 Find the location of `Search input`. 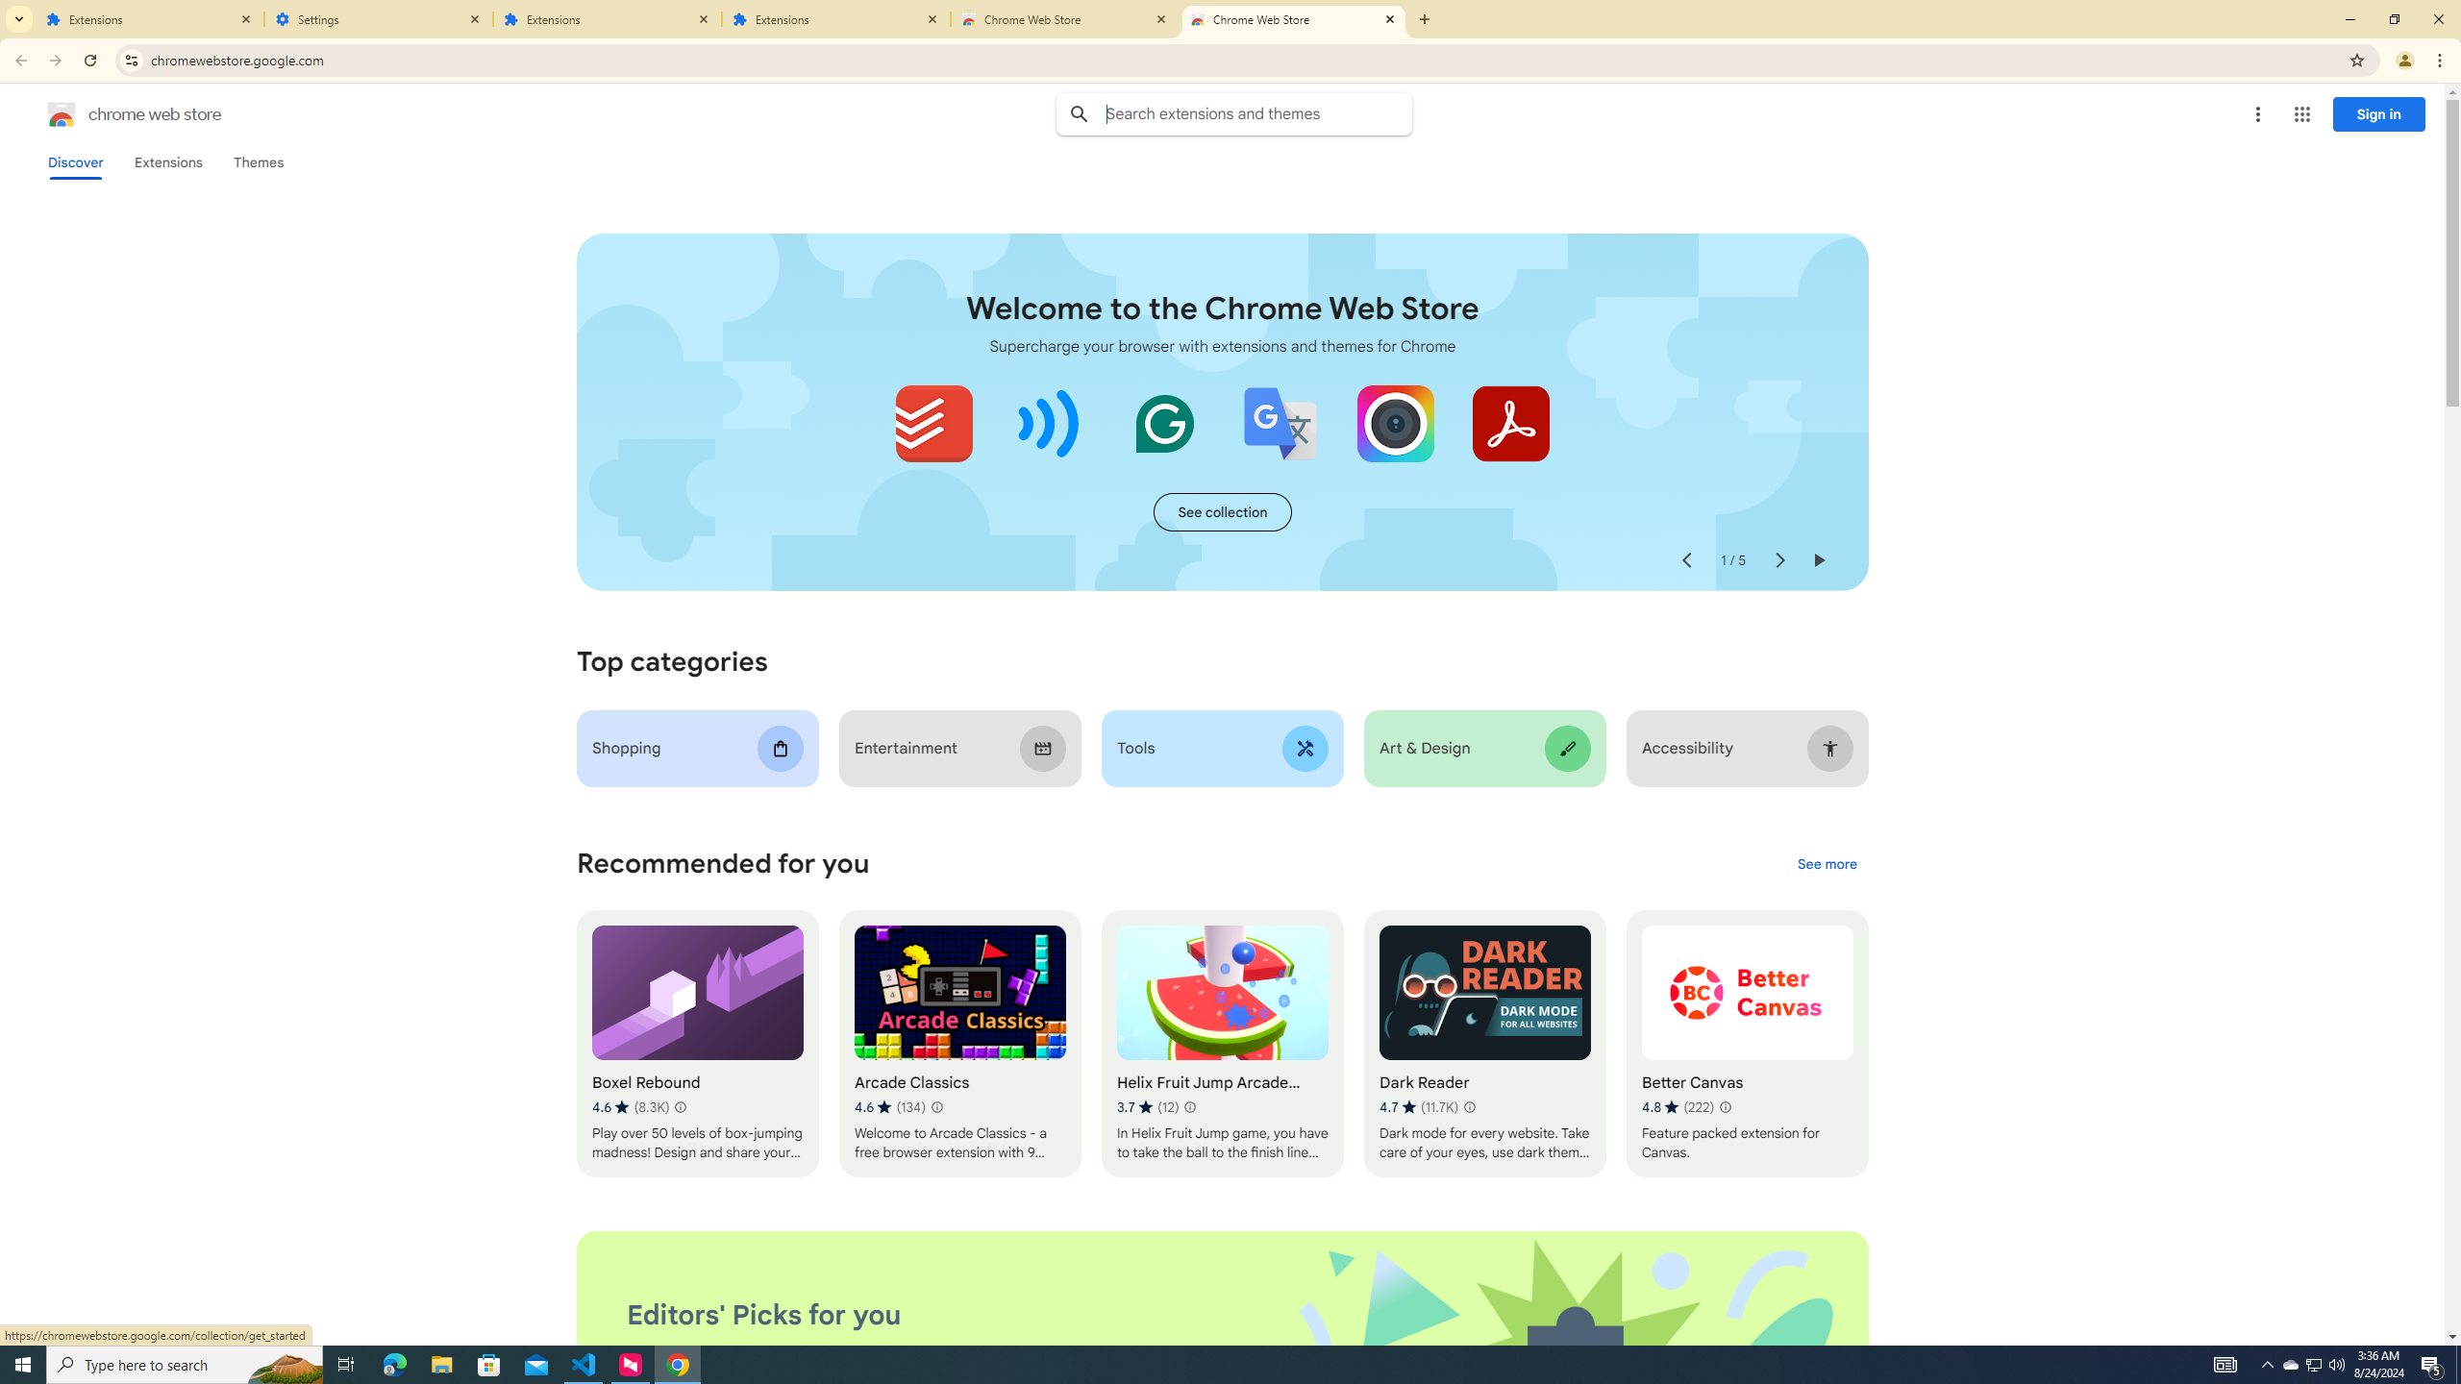

Search input is located at coordinates (1258, 113).